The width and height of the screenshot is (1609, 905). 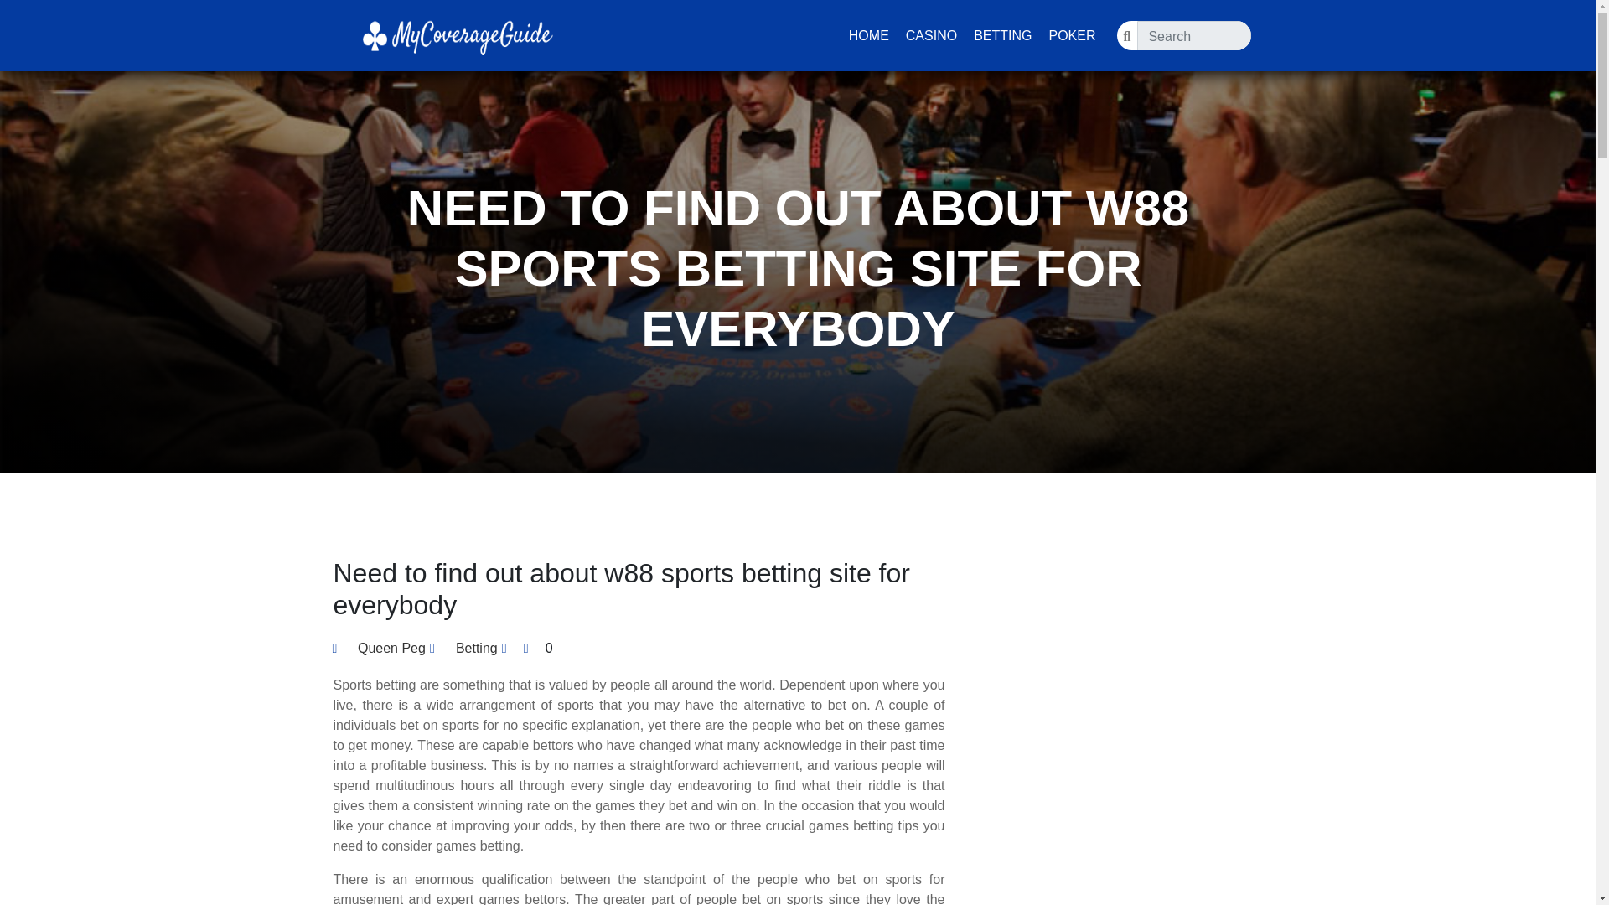 I want to click on Betting, so click(x=477, y=649).